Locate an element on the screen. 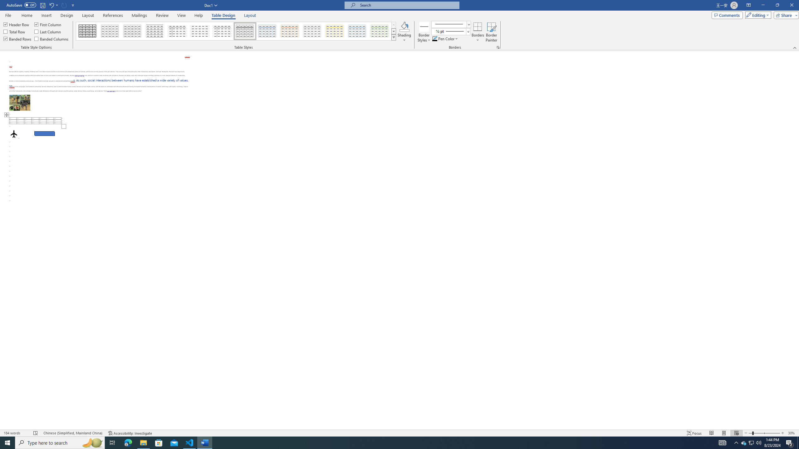  Editing is located at coordinates (757, 15).